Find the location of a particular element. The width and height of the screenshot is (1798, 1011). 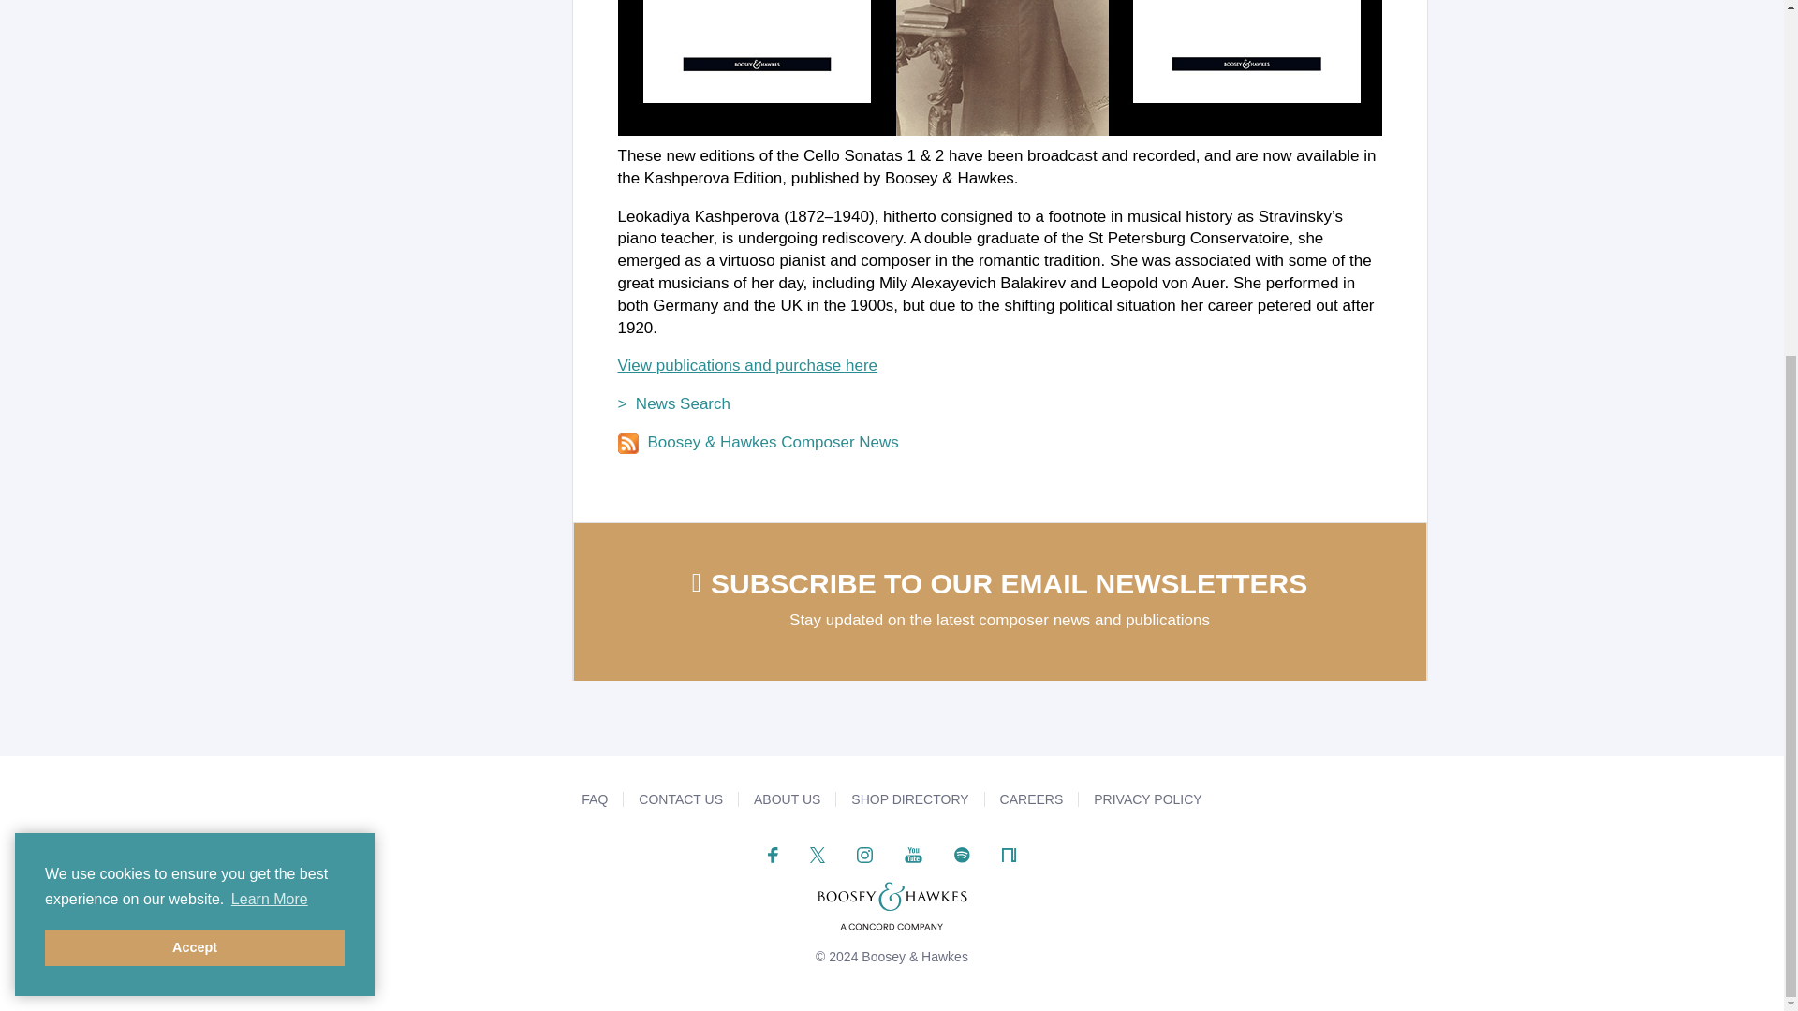

Shop Directory is located at coordinates (909, 799).